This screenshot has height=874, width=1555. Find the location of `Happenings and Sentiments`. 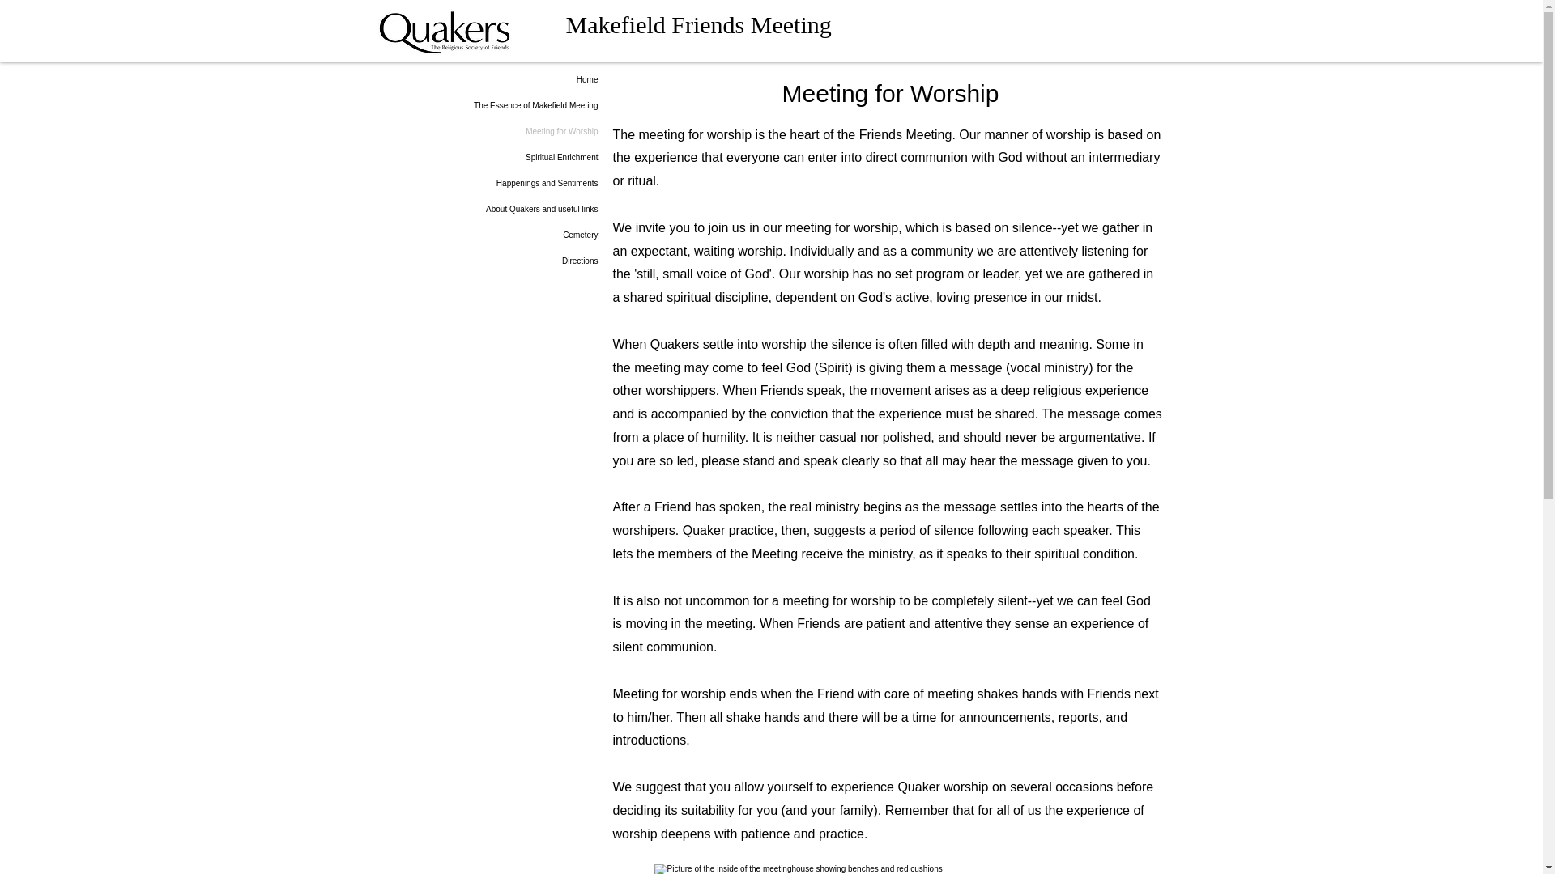

Happenings and Sentiments is located at coordinates (559, 183).